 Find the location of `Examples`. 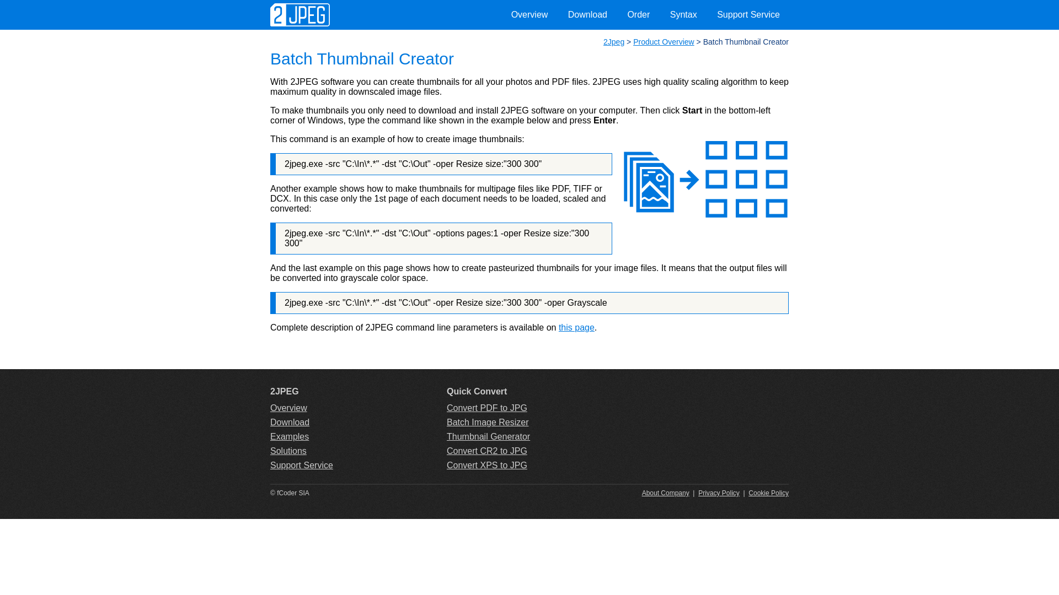

Examples is located at coordinates (289, 436).